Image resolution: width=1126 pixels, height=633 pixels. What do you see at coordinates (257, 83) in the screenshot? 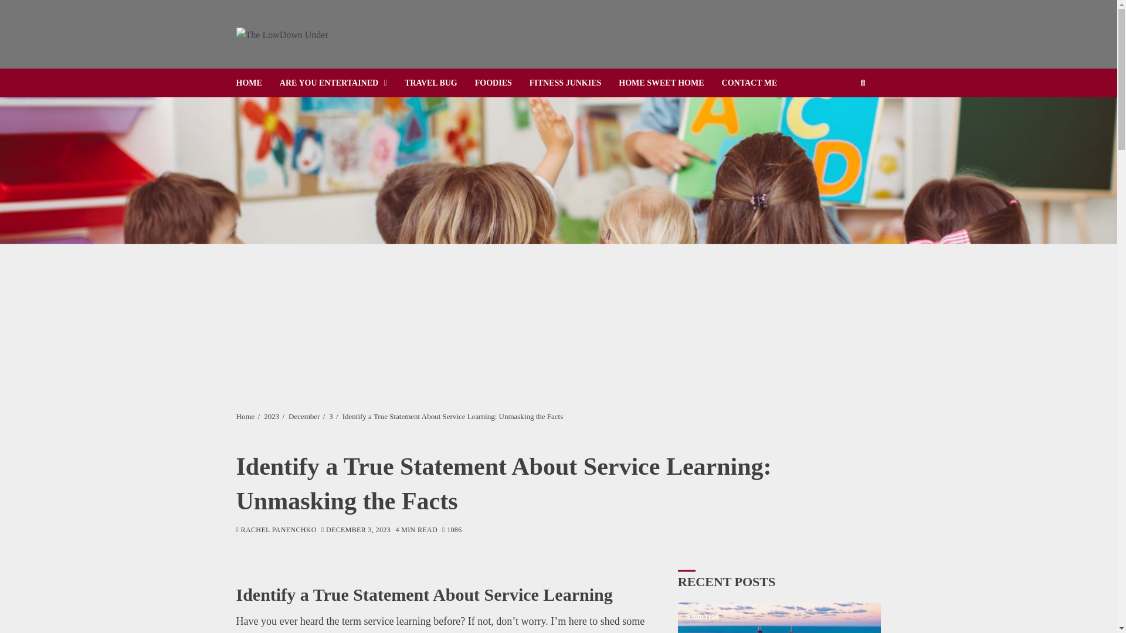
I see `HOME` at bounding box center [257, 83].